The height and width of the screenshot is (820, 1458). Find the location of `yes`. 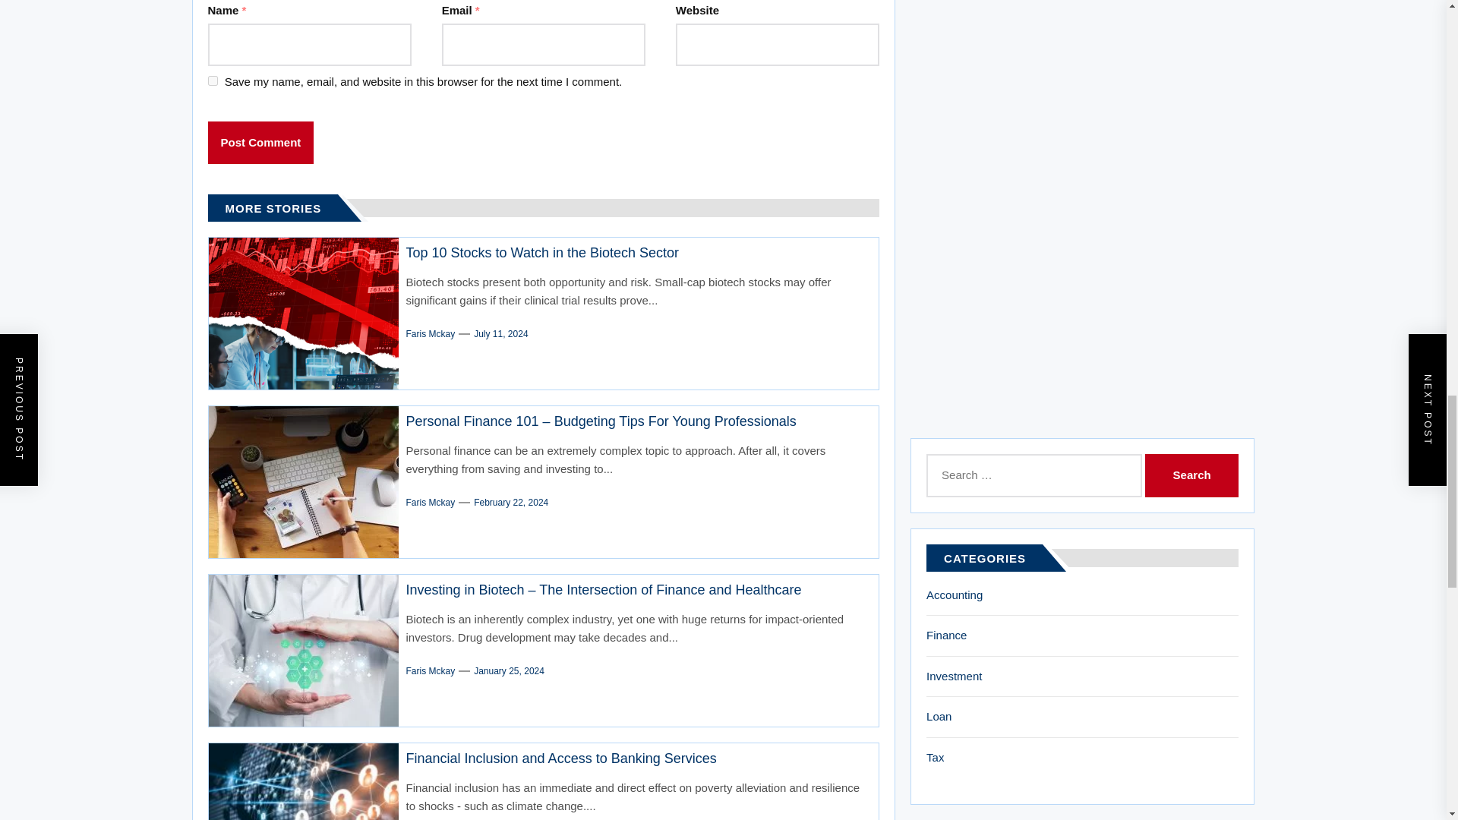

yes is located at coordinates (213, 80).